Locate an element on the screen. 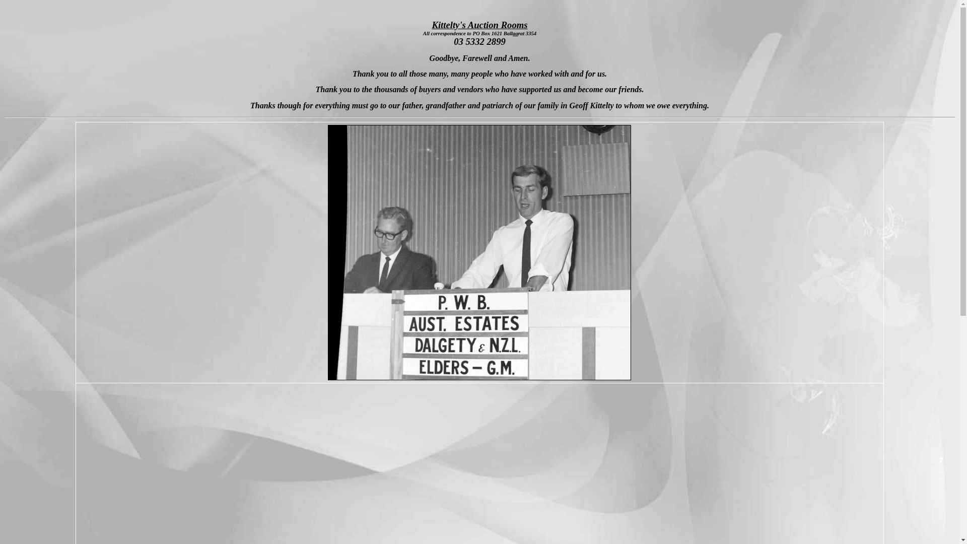  Kittelty's Auction Rooms is located at coordinates (479, 24).